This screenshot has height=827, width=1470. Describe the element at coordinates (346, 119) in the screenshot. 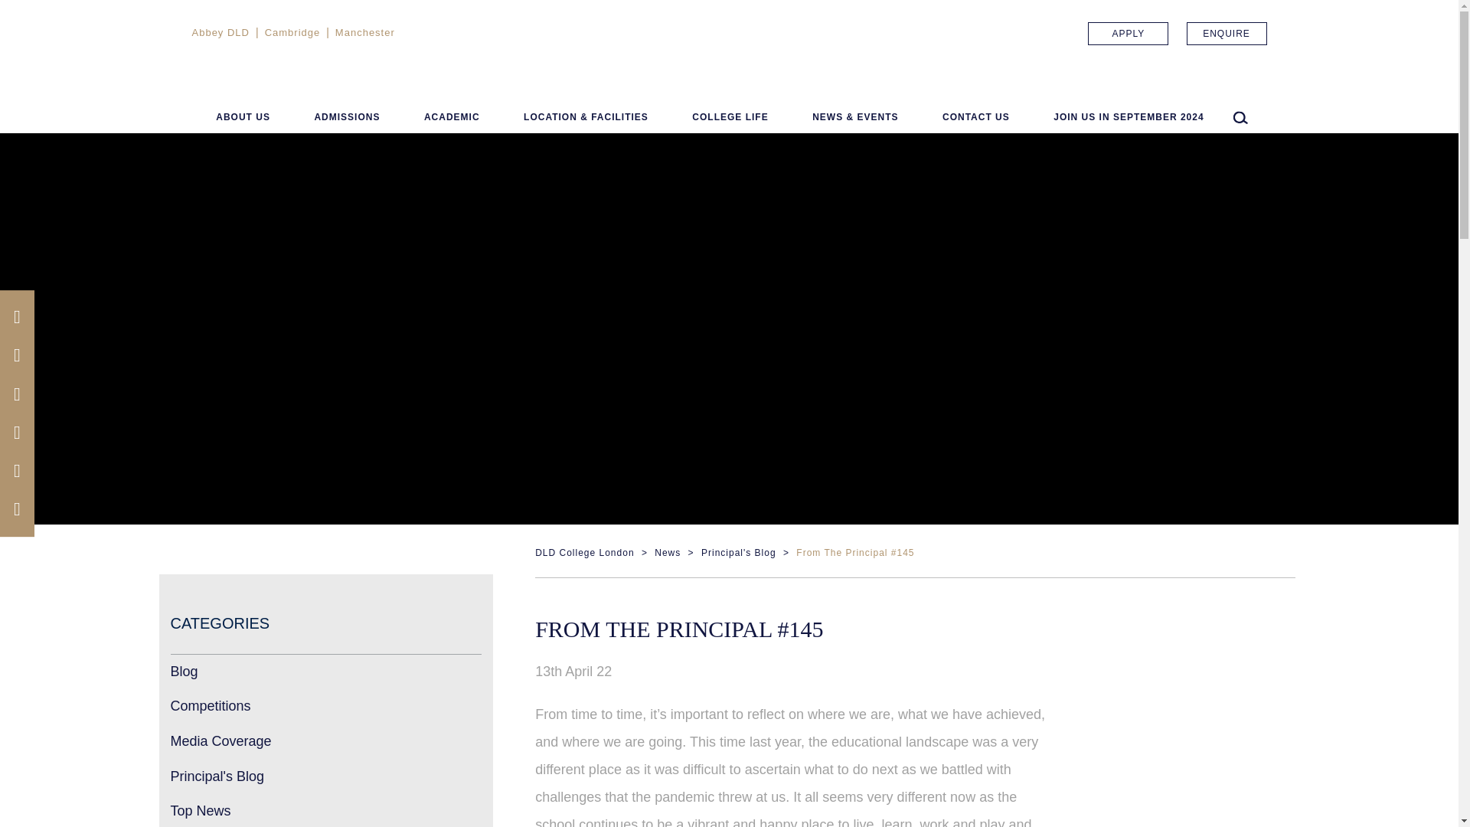

I see `ADMISSIONS` at that location.